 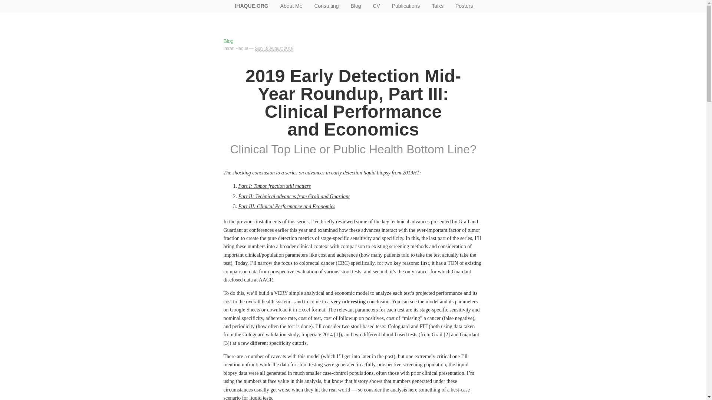 What do you see at coordinates (438, 6) in the screenshot?
I see `Talks` at bounding box center [438, 6].